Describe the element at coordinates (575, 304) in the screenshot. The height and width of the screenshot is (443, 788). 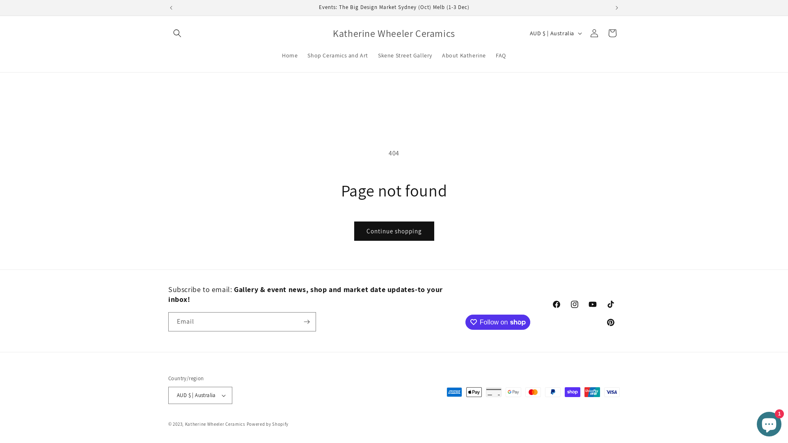
I see `Instagram` at that location.